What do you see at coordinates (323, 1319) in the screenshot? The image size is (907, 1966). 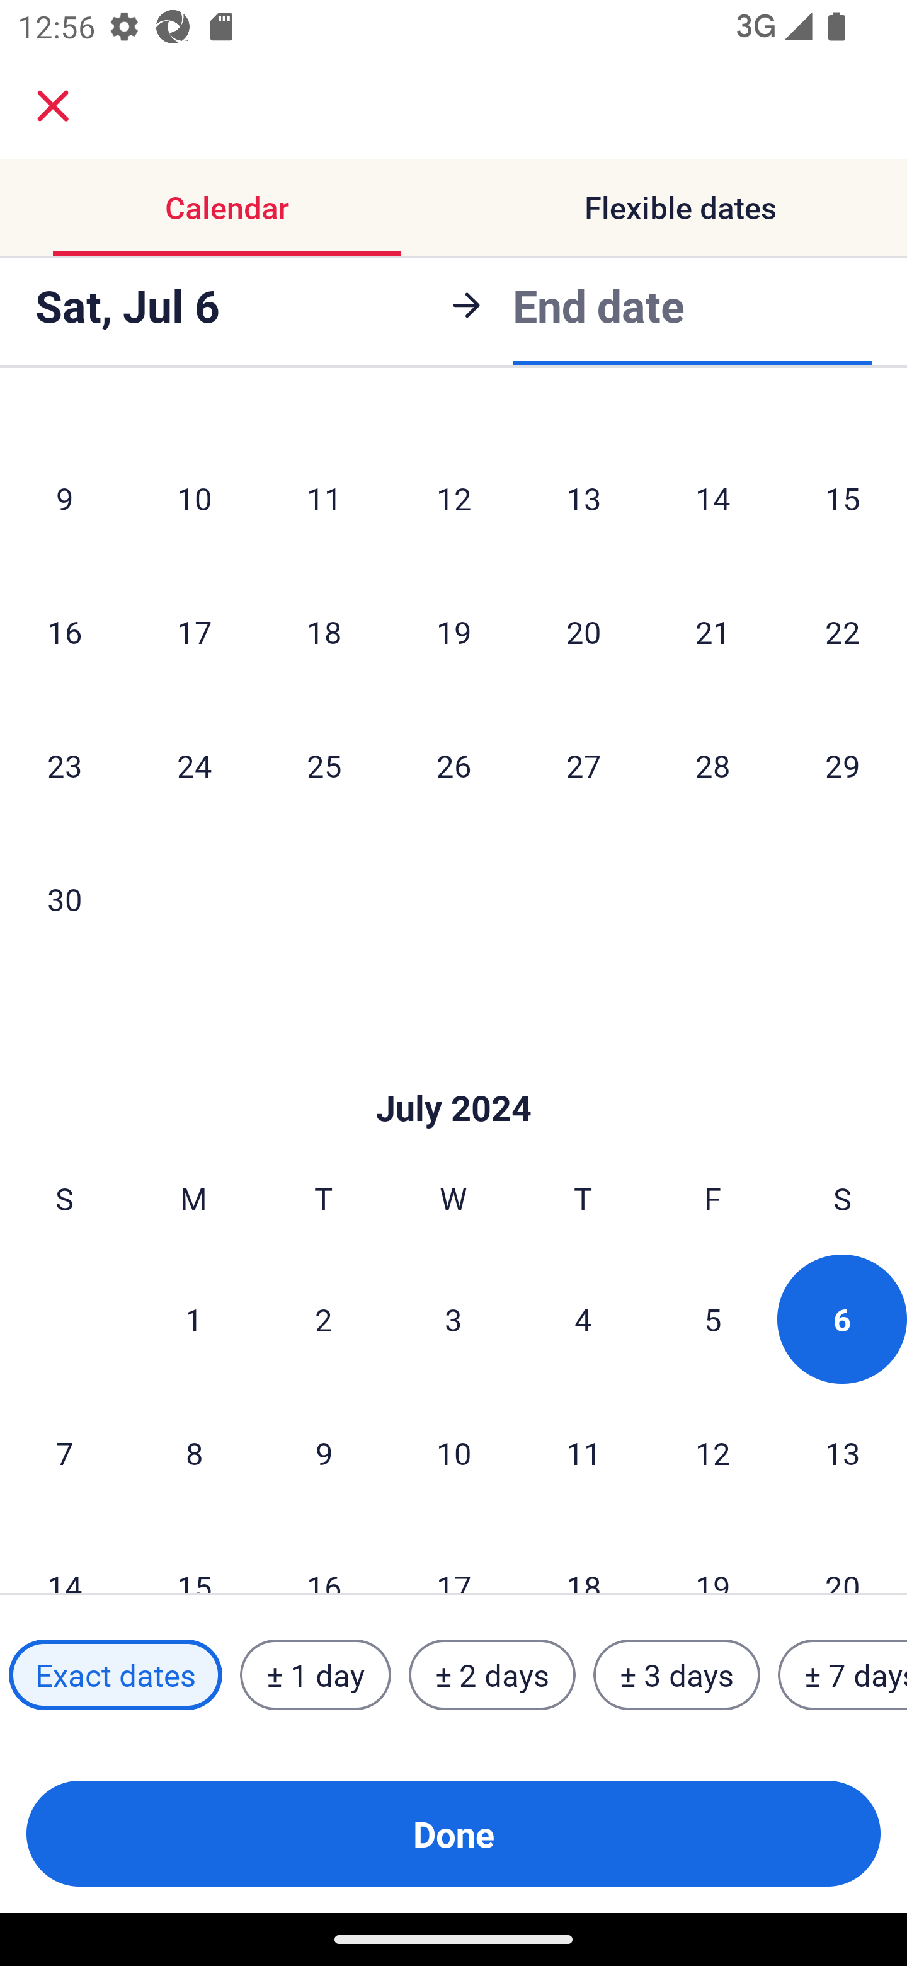 I see `2 Tuesday, July 2, 2024` at bounding box center [323, 1319].